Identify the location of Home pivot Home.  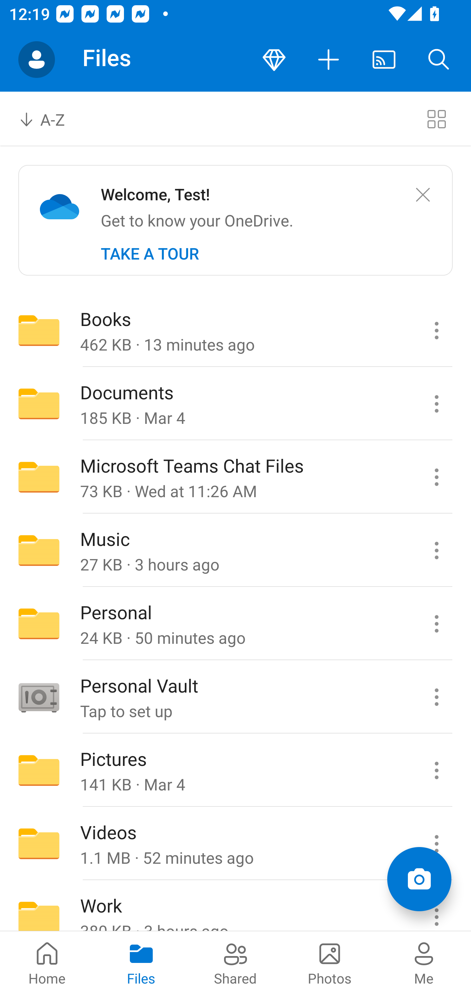
(47, 963).